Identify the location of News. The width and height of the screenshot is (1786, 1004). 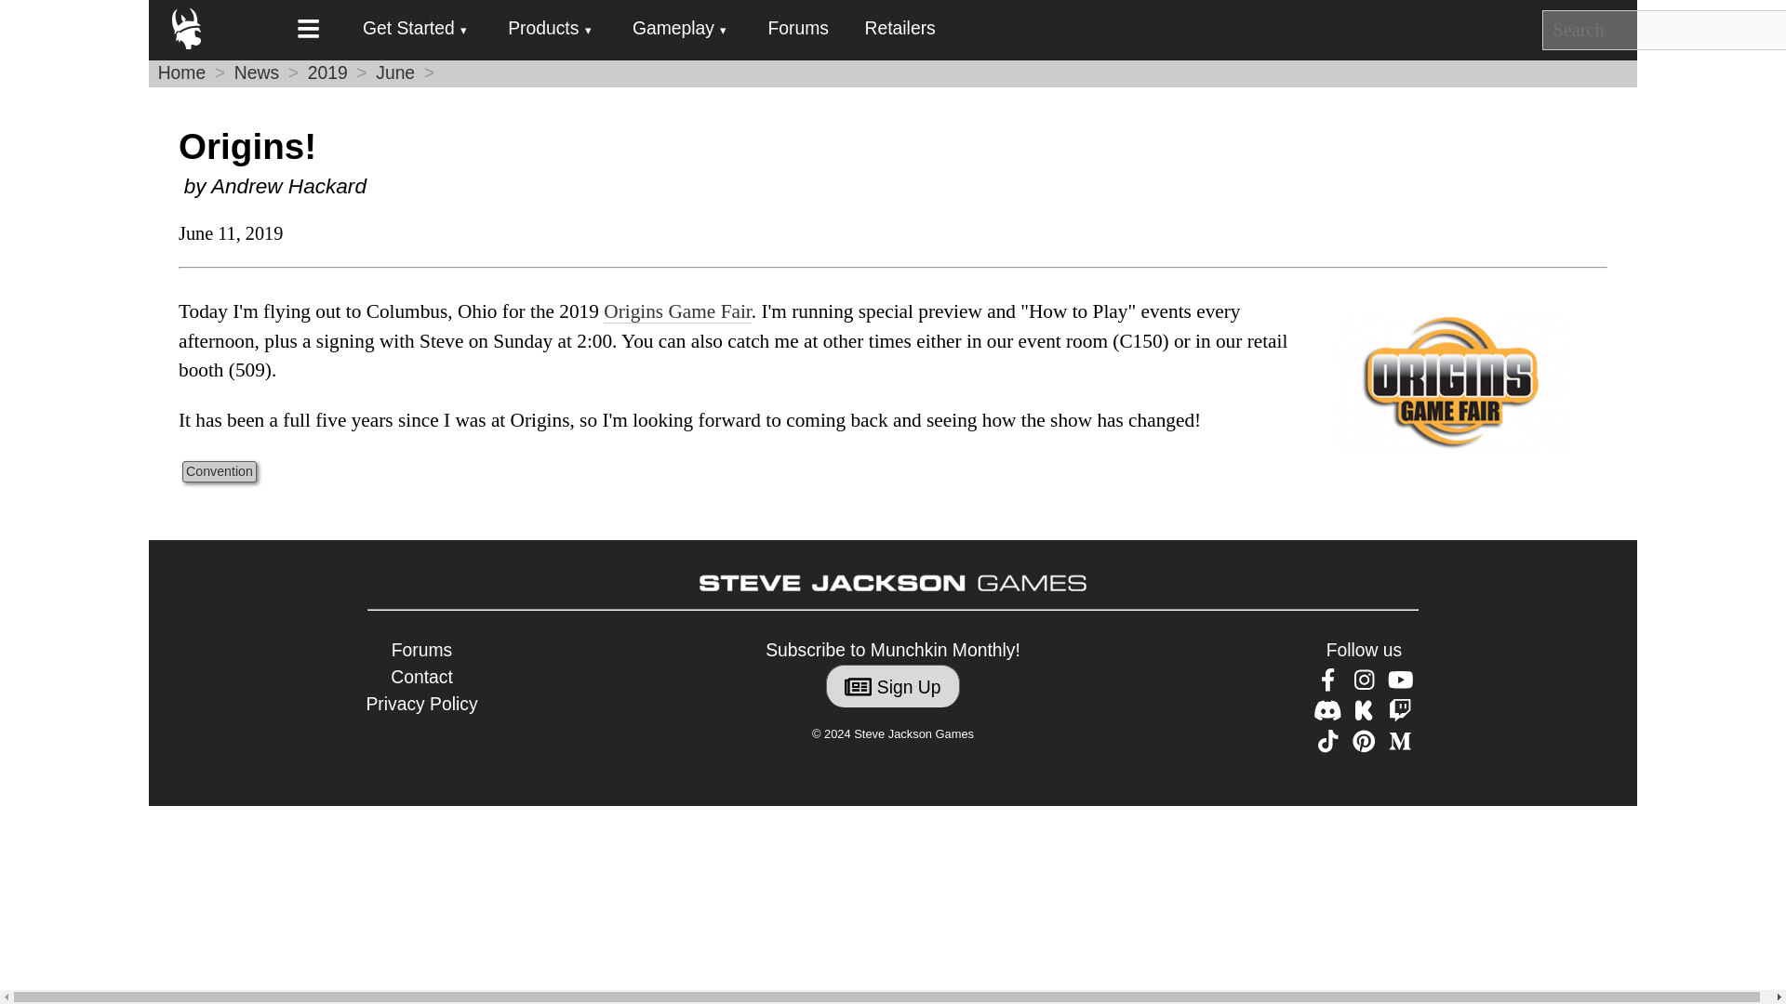
(256, 73).